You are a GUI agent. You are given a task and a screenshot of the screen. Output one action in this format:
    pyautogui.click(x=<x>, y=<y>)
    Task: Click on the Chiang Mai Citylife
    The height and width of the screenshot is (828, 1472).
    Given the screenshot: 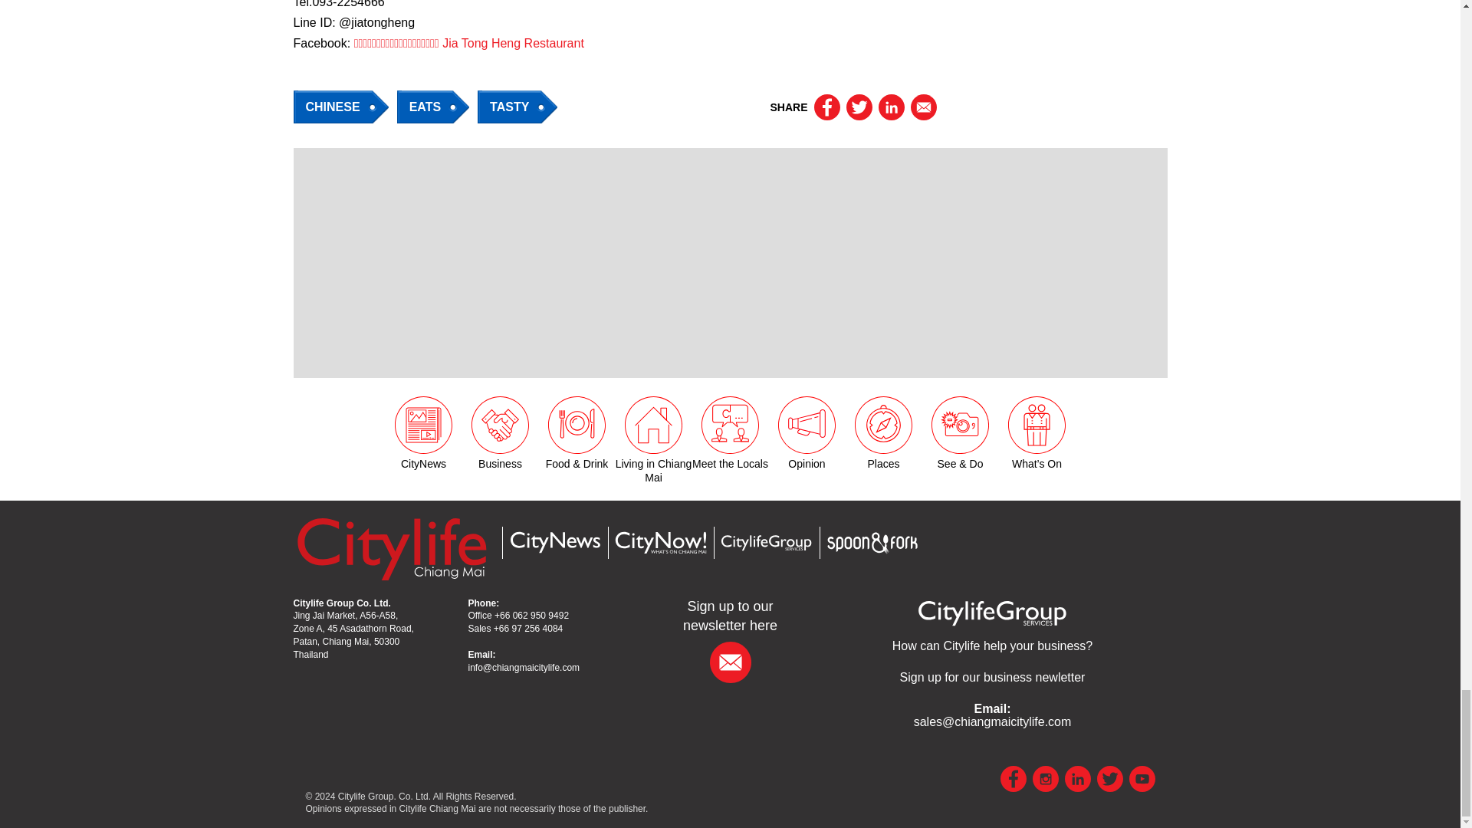 What is the action you would take?
    pyautogui.click(x=391, y=548)
    